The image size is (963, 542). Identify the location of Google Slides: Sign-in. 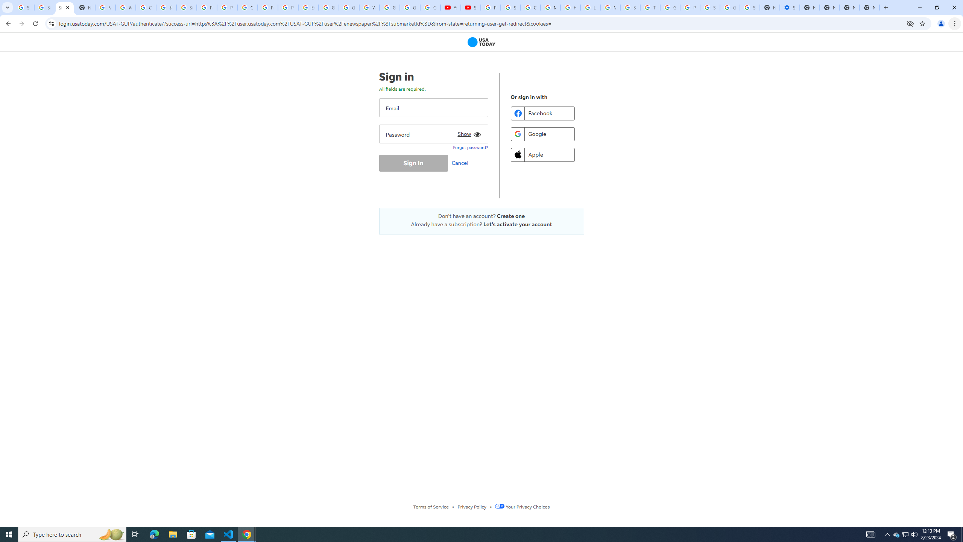
(328, 8).